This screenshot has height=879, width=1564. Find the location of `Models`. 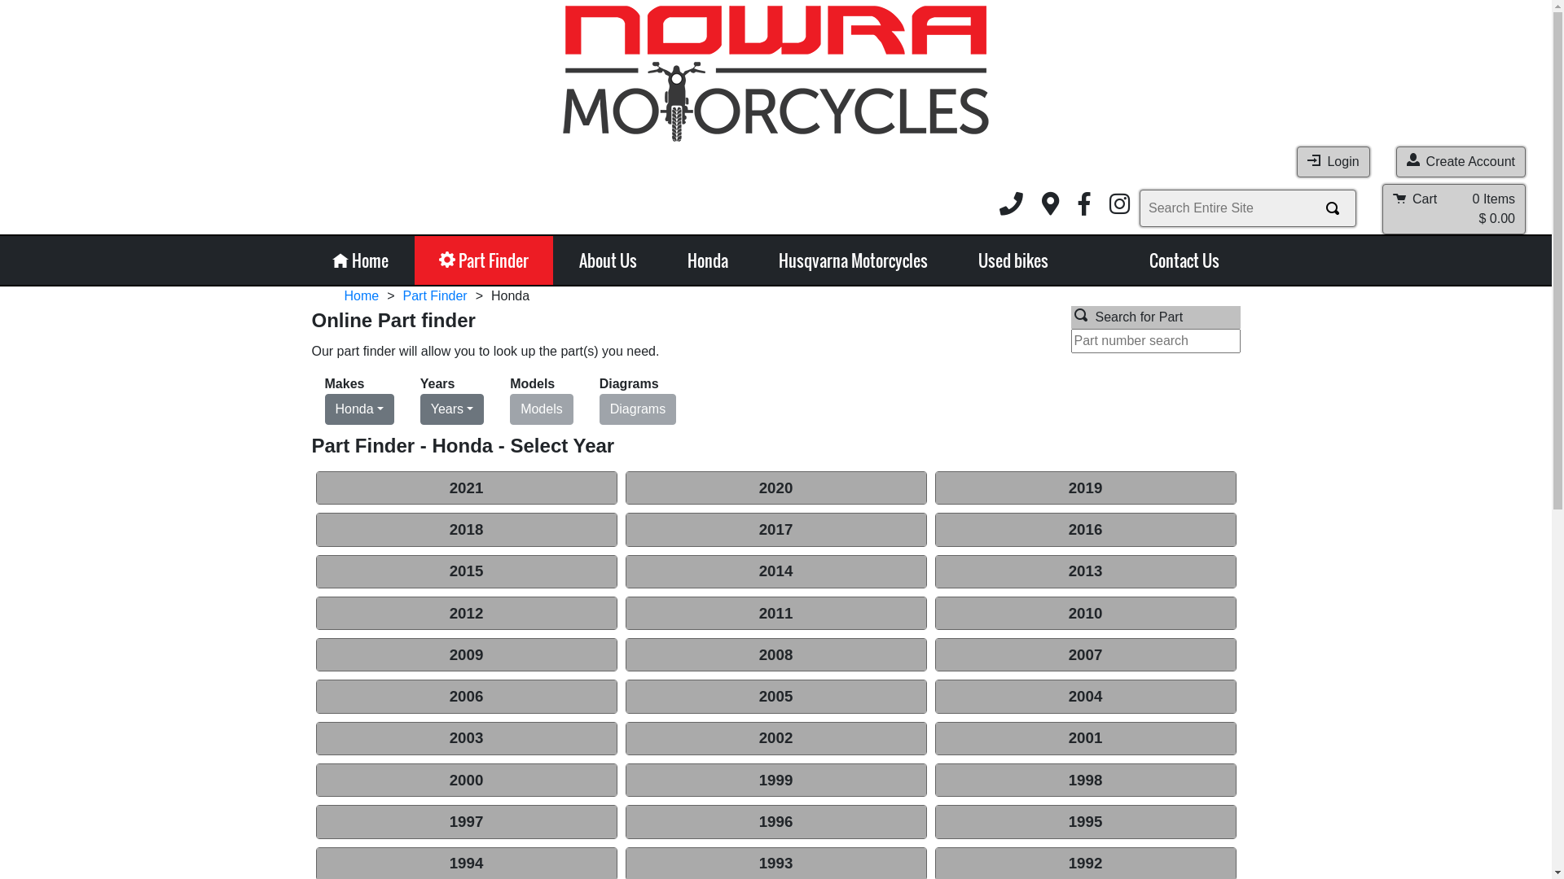

Models is located at coordinates (542, 409).